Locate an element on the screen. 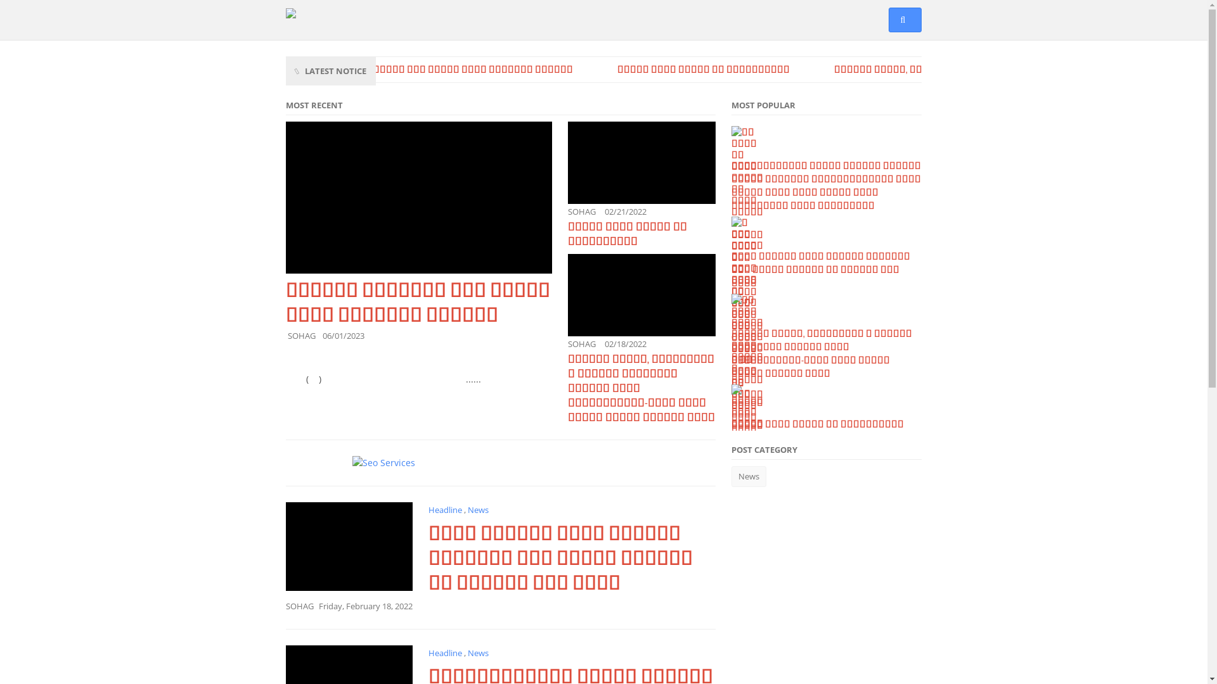  LATEST NOTICE is located at coordinates (336, 71).